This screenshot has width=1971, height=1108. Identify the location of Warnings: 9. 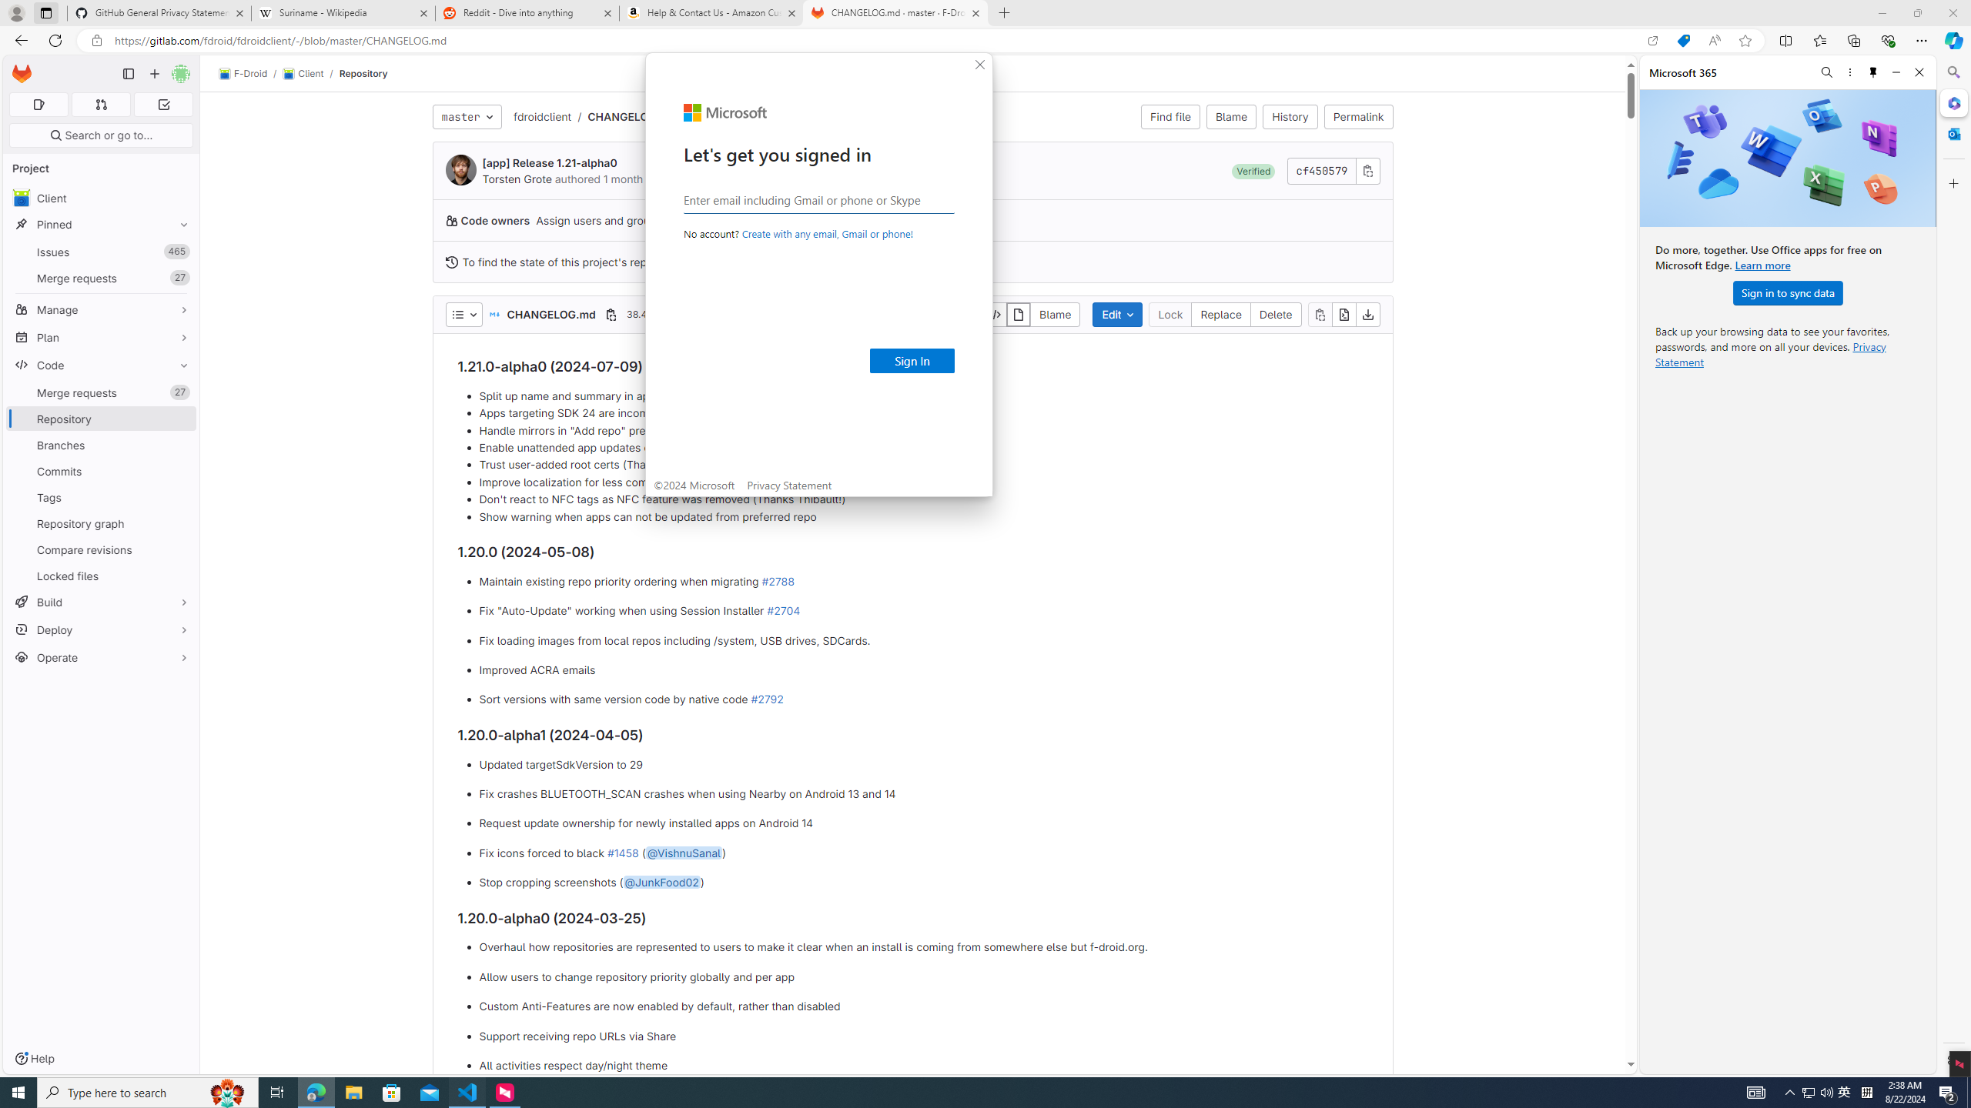
(51, 1068).